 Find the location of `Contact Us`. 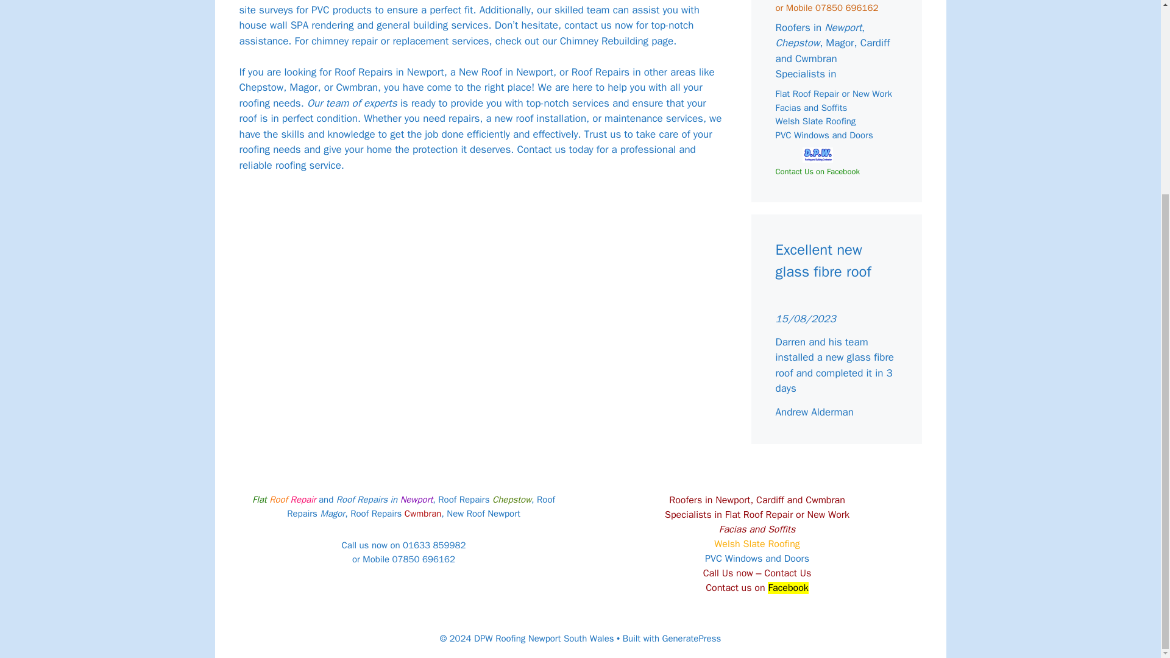

Contact Us is located at coordinates (787, 573).